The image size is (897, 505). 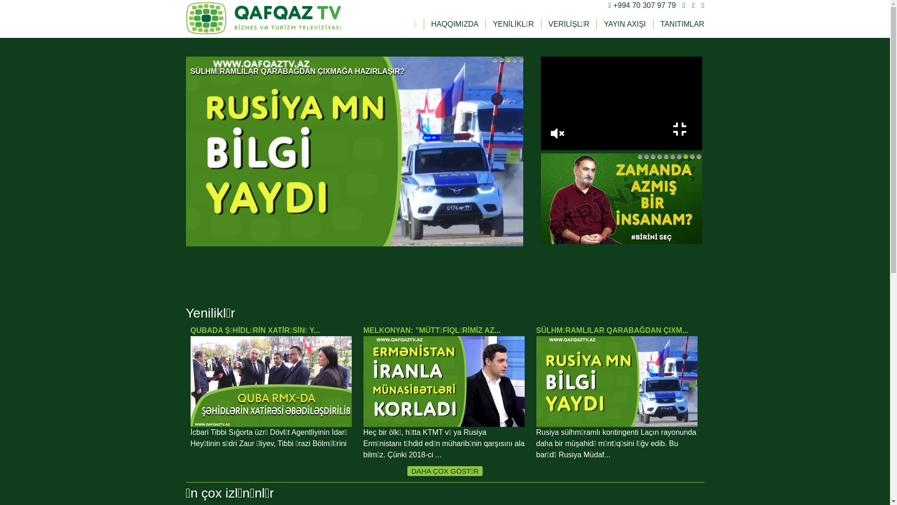 What do you see at coordinates (502, 59) in the screenshot?
I see `2` at bounding box center [502, 59].